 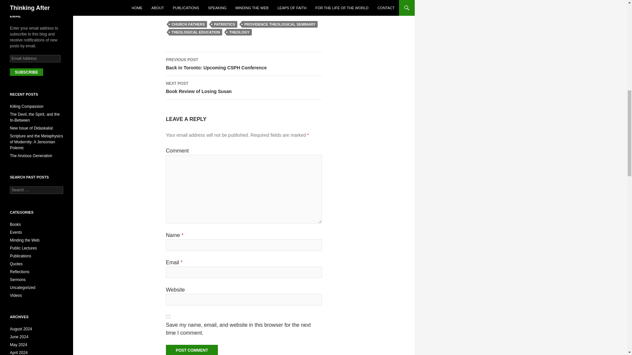 I want to click on Public Lectures, so click(x=188, y=24).